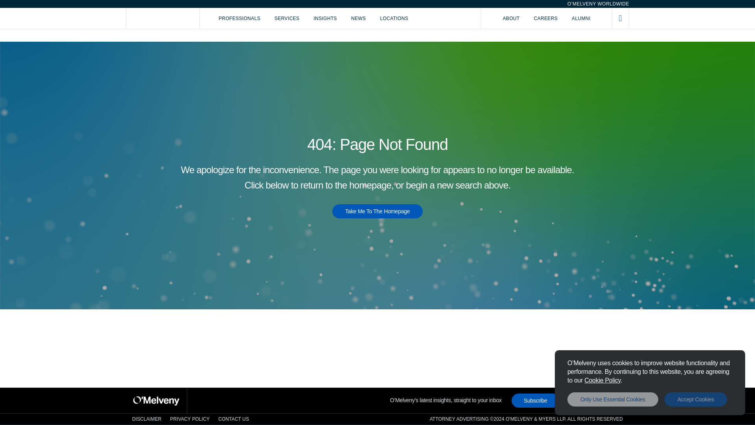  Describe the element at coordinates (546, 18) in the screenshot. I see `CAREERS` at that location.